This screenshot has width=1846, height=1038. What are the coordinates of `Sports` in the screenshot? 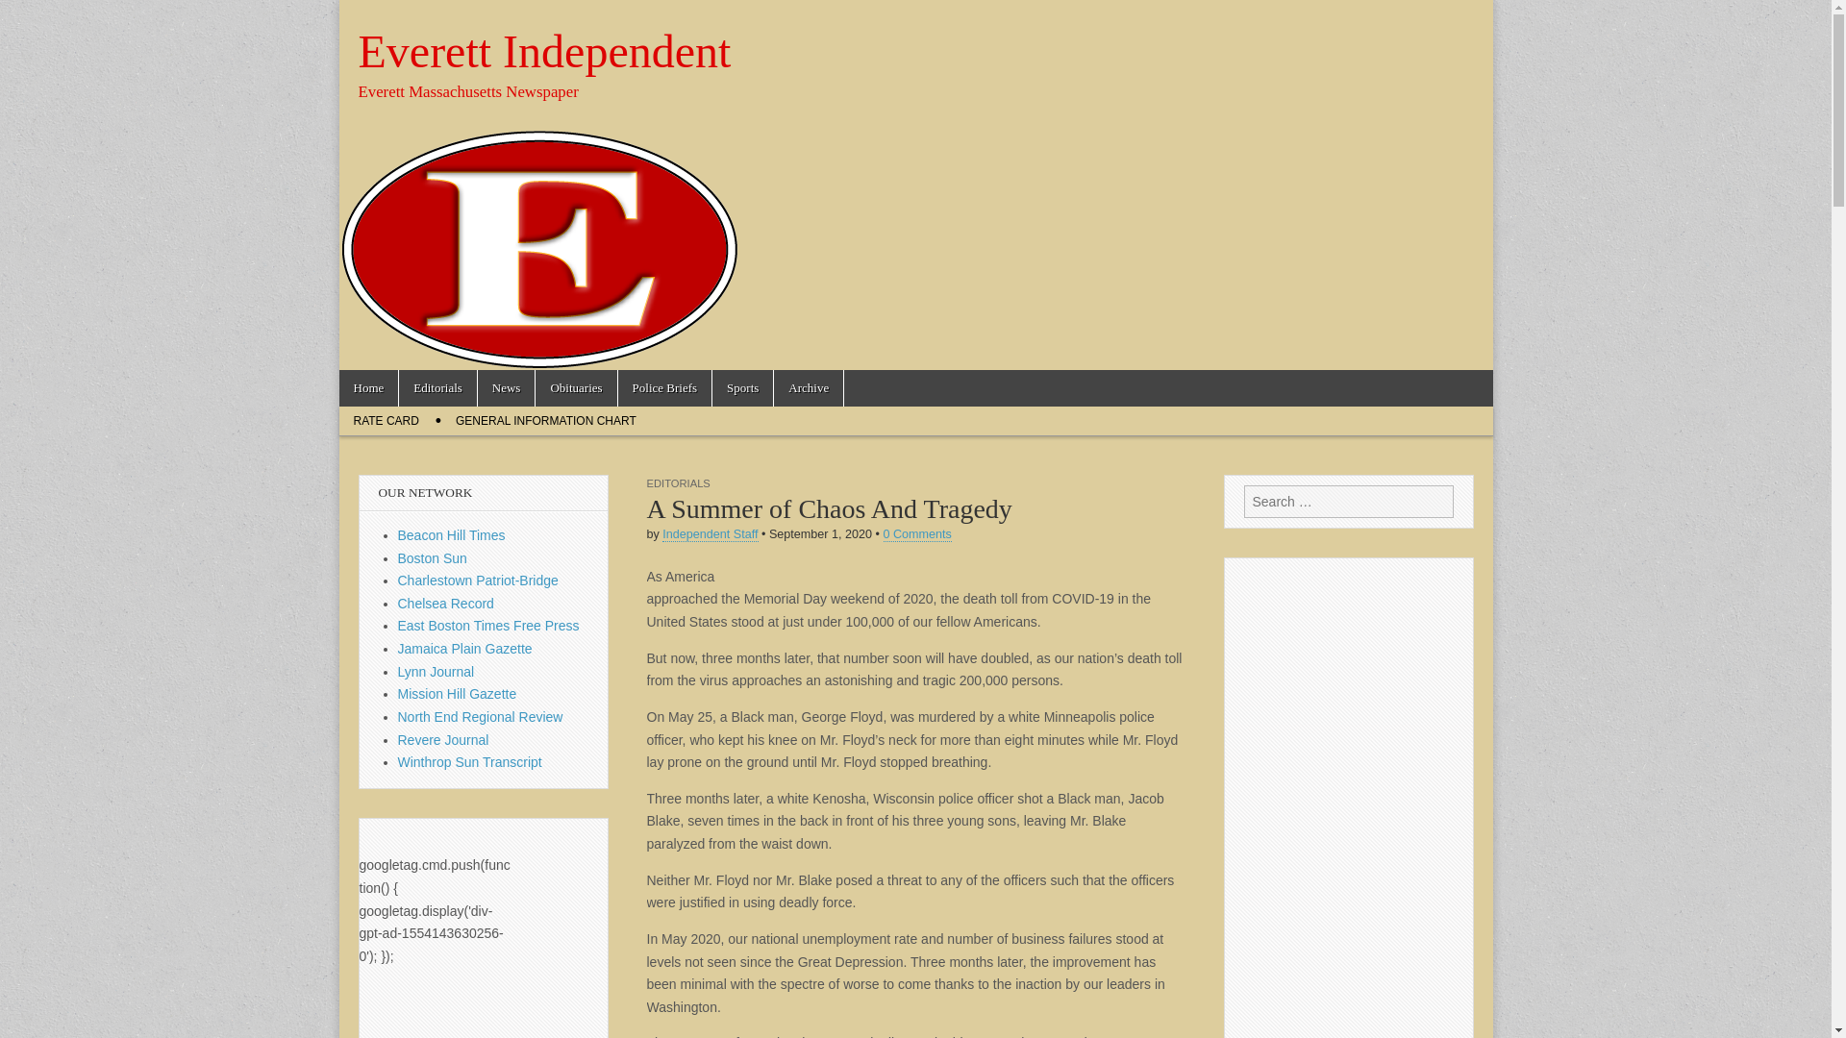 It's located at (742, 388).